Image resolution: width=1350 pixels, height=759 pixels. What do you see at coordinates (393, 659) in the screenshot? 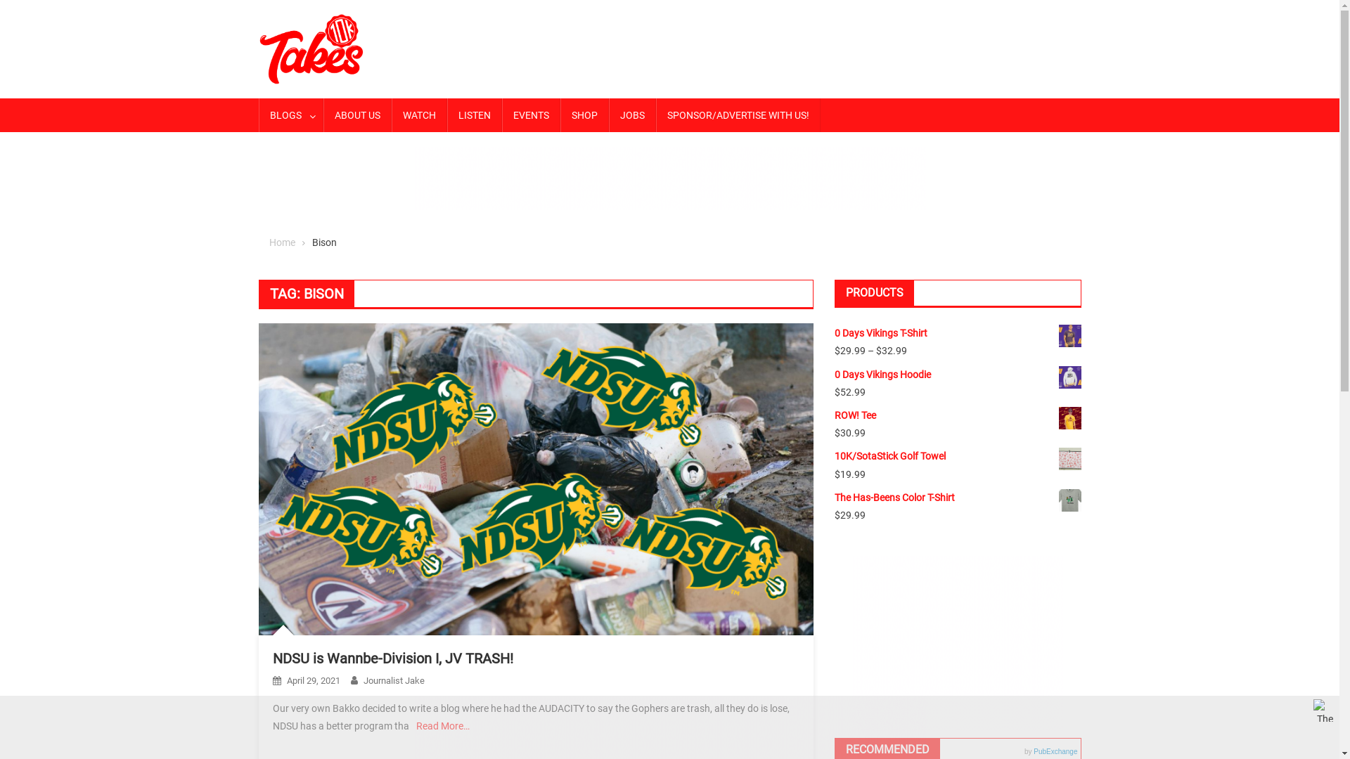
I see `NDSU is Wannbe-Division I, JV TRASH!` at bounding box center [393, 659].